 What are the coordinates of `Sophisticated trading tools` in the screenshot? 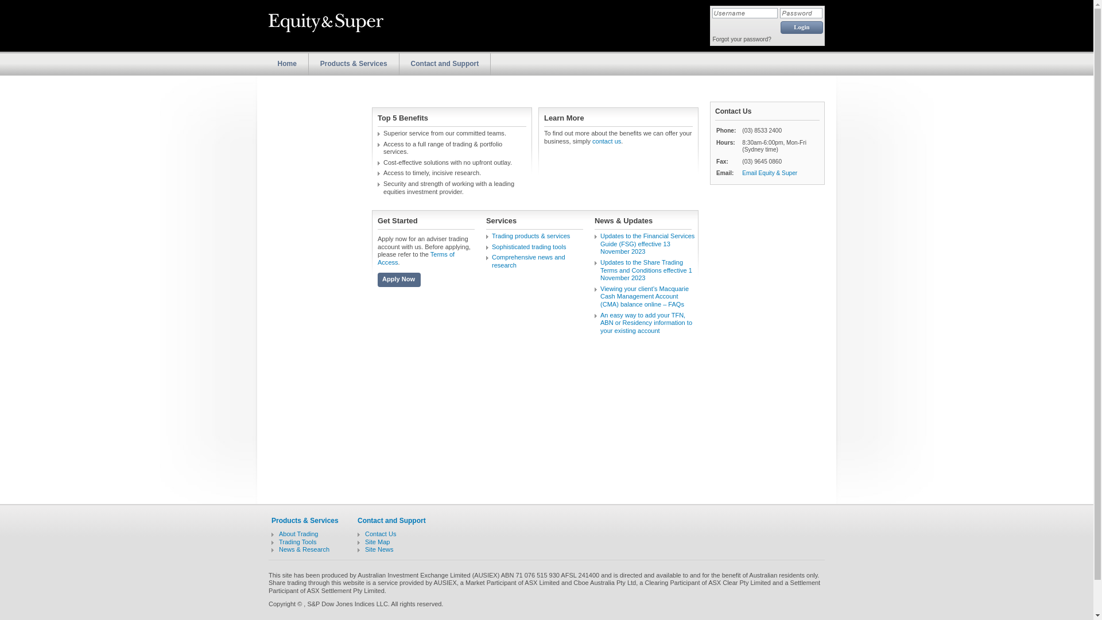 It's located at (529, 247).